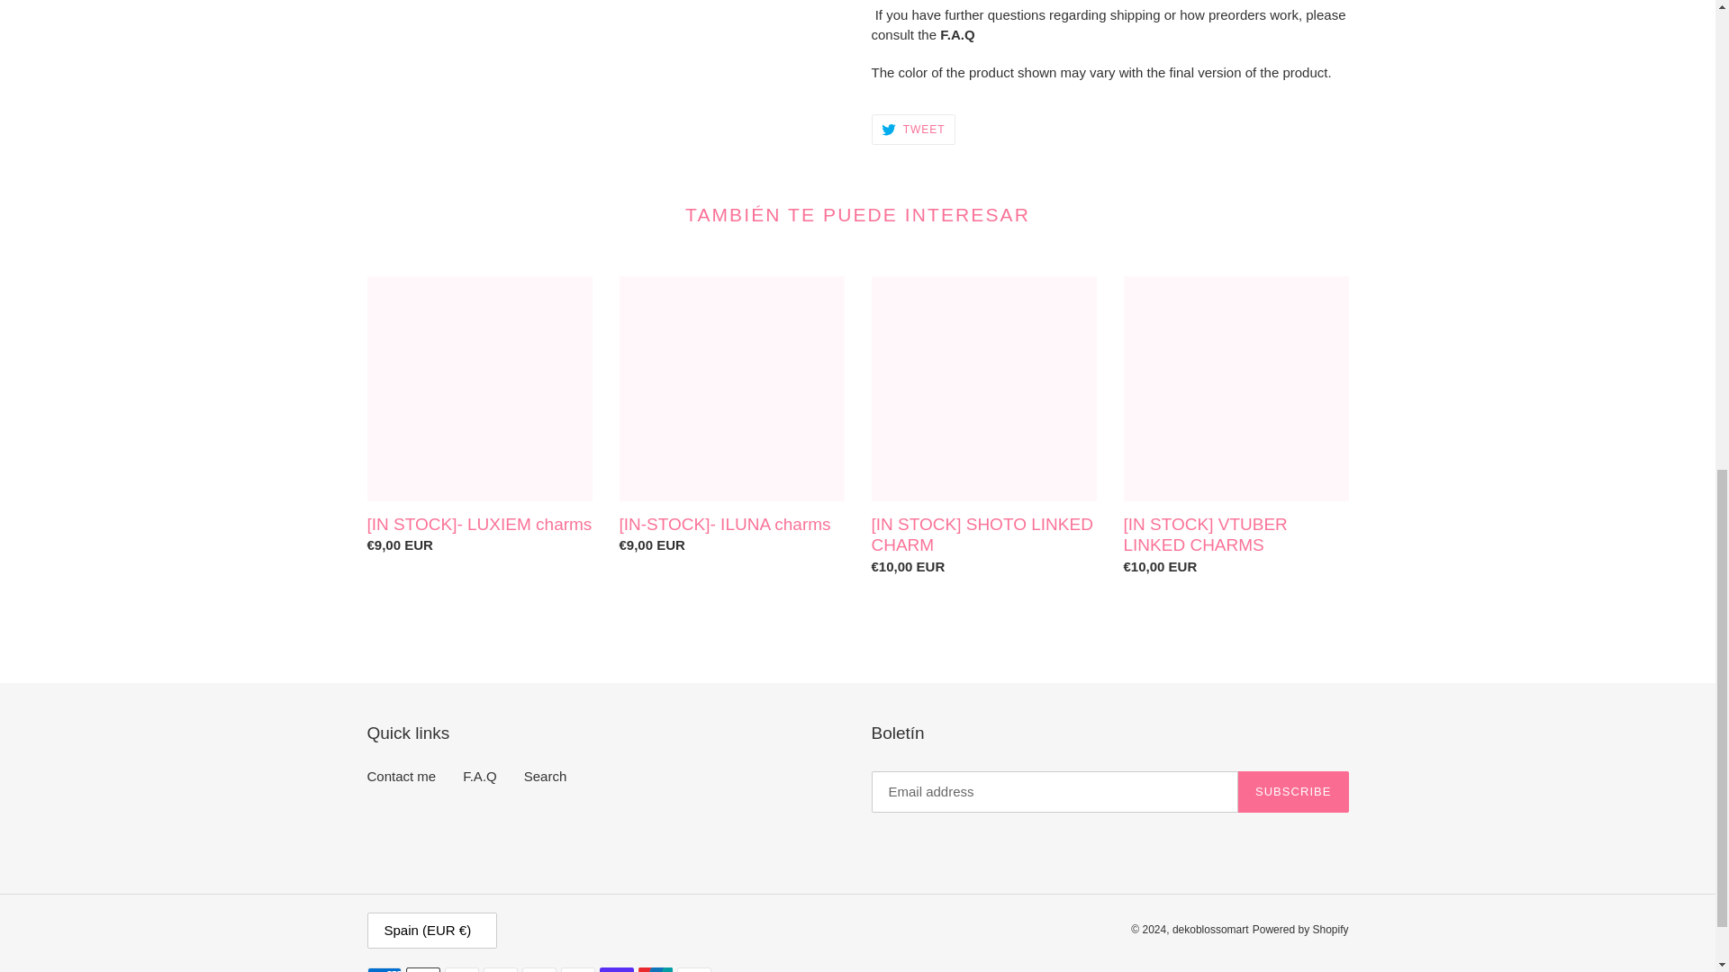  Describe the element at coordinates (480, 776) in the screenshot. I see `F.A.Q` at that location.